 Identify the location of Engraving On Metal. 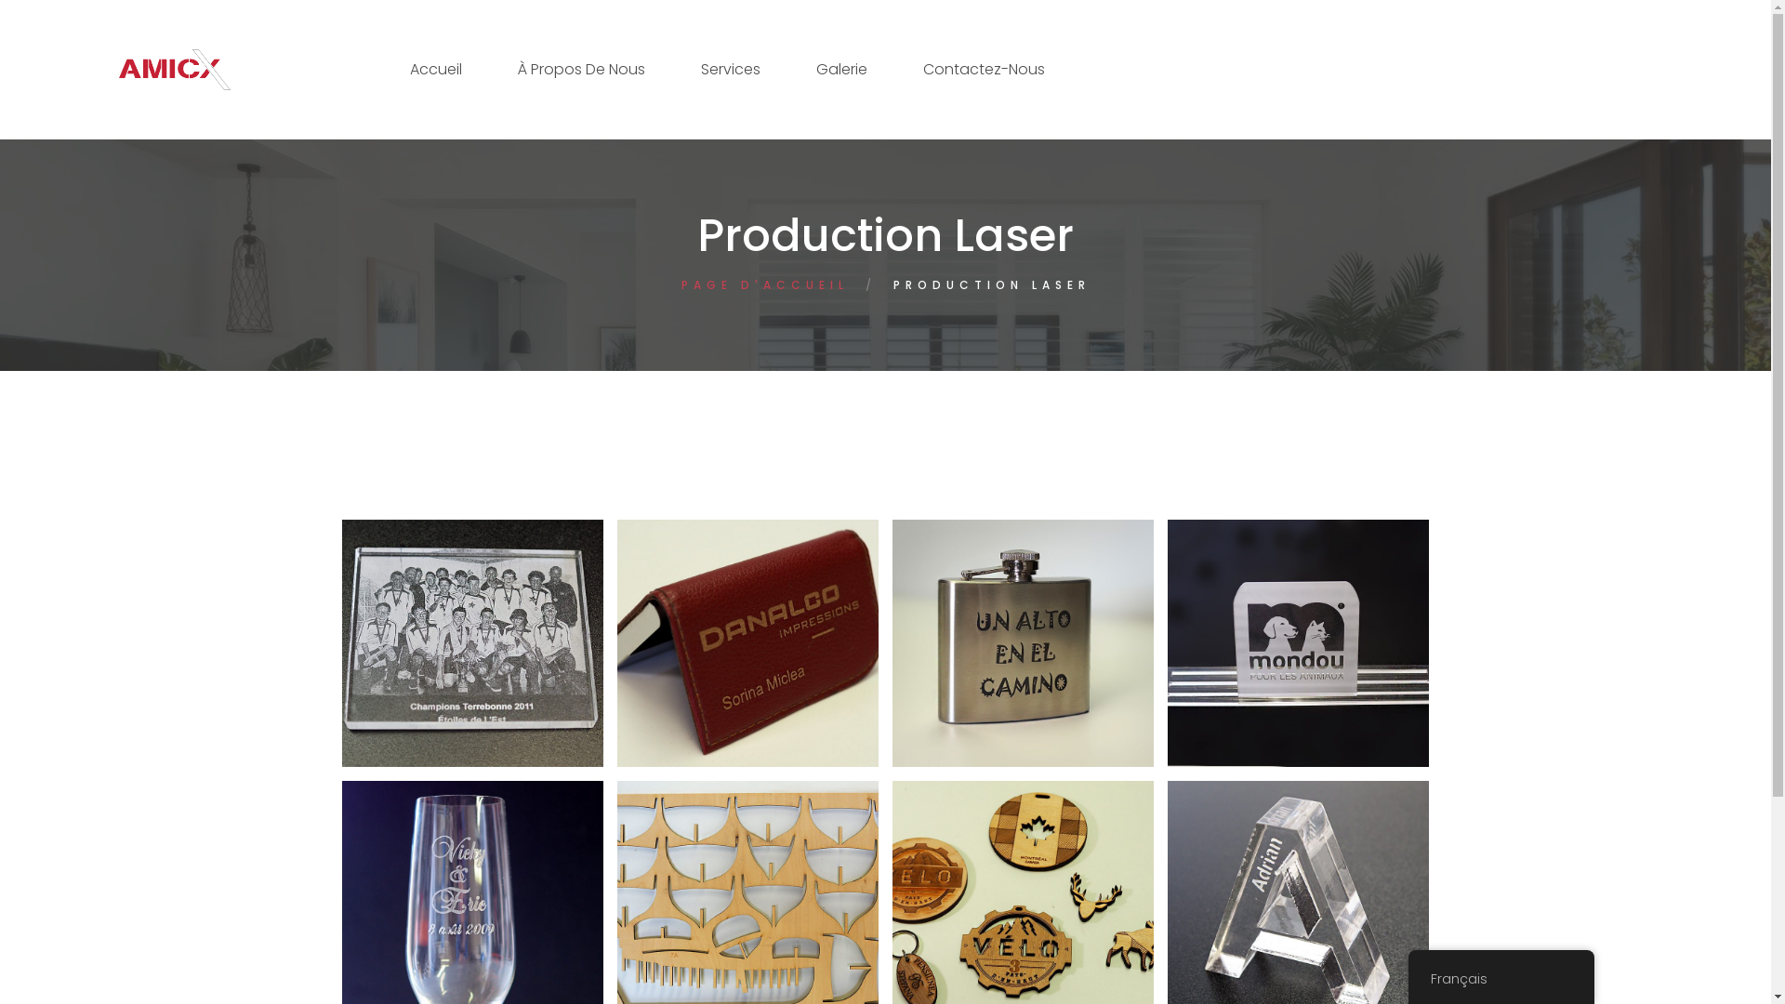
(1069, 666).